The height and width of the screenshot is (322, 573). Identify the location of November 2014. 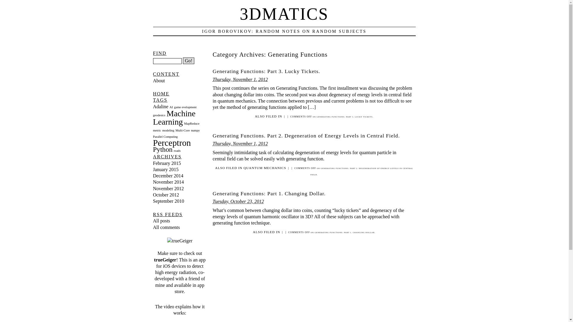
(168, 182).